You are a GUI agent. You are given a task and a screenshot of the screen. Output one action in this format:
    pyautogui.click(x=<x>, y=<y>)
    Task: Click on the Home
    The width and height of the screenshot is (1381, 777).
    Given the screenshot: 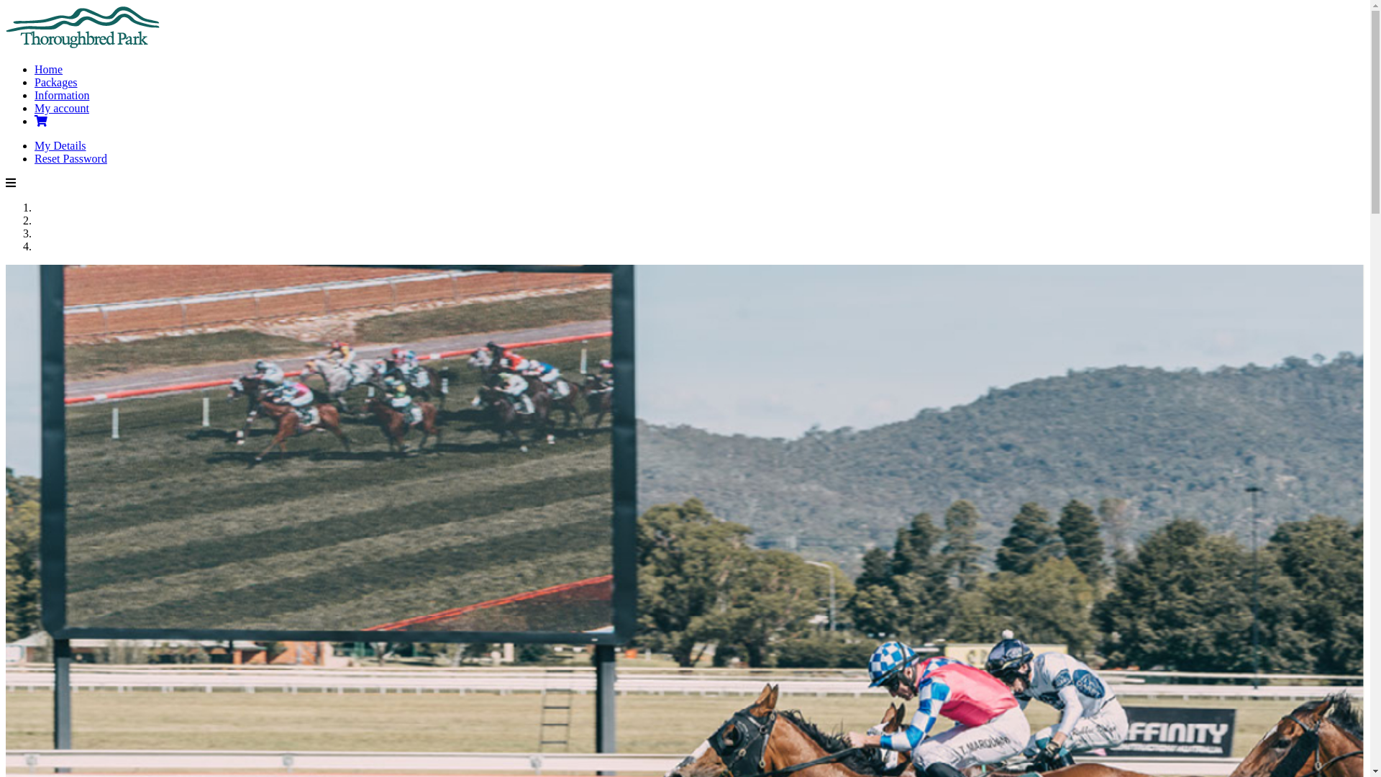 What is the action you would take?
    pyautogui.click(x=49, y=69)
    